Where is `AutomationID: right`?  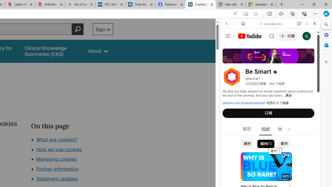
AutomationID: right is located at coordinates (289, 129).